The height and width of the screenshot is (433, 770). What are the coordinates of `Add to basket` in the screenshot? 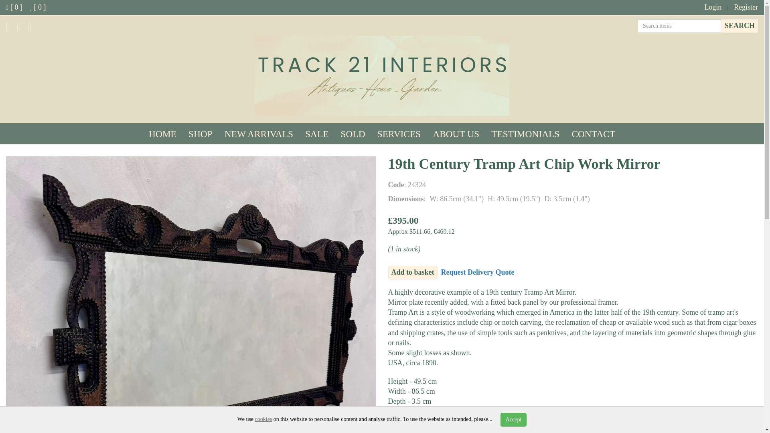 It's located at (412, 273).